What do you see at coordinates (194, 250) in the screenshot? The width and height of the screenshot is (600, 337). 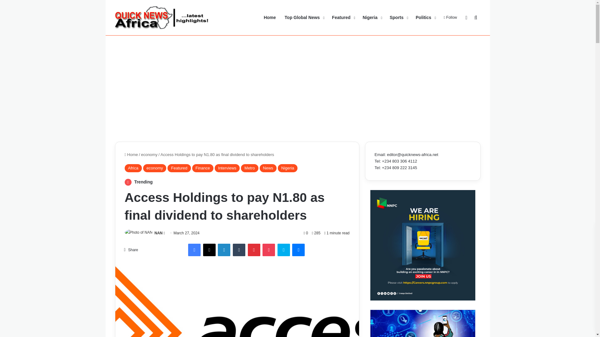 I see `Facebook` at bounding box center [194, 250].